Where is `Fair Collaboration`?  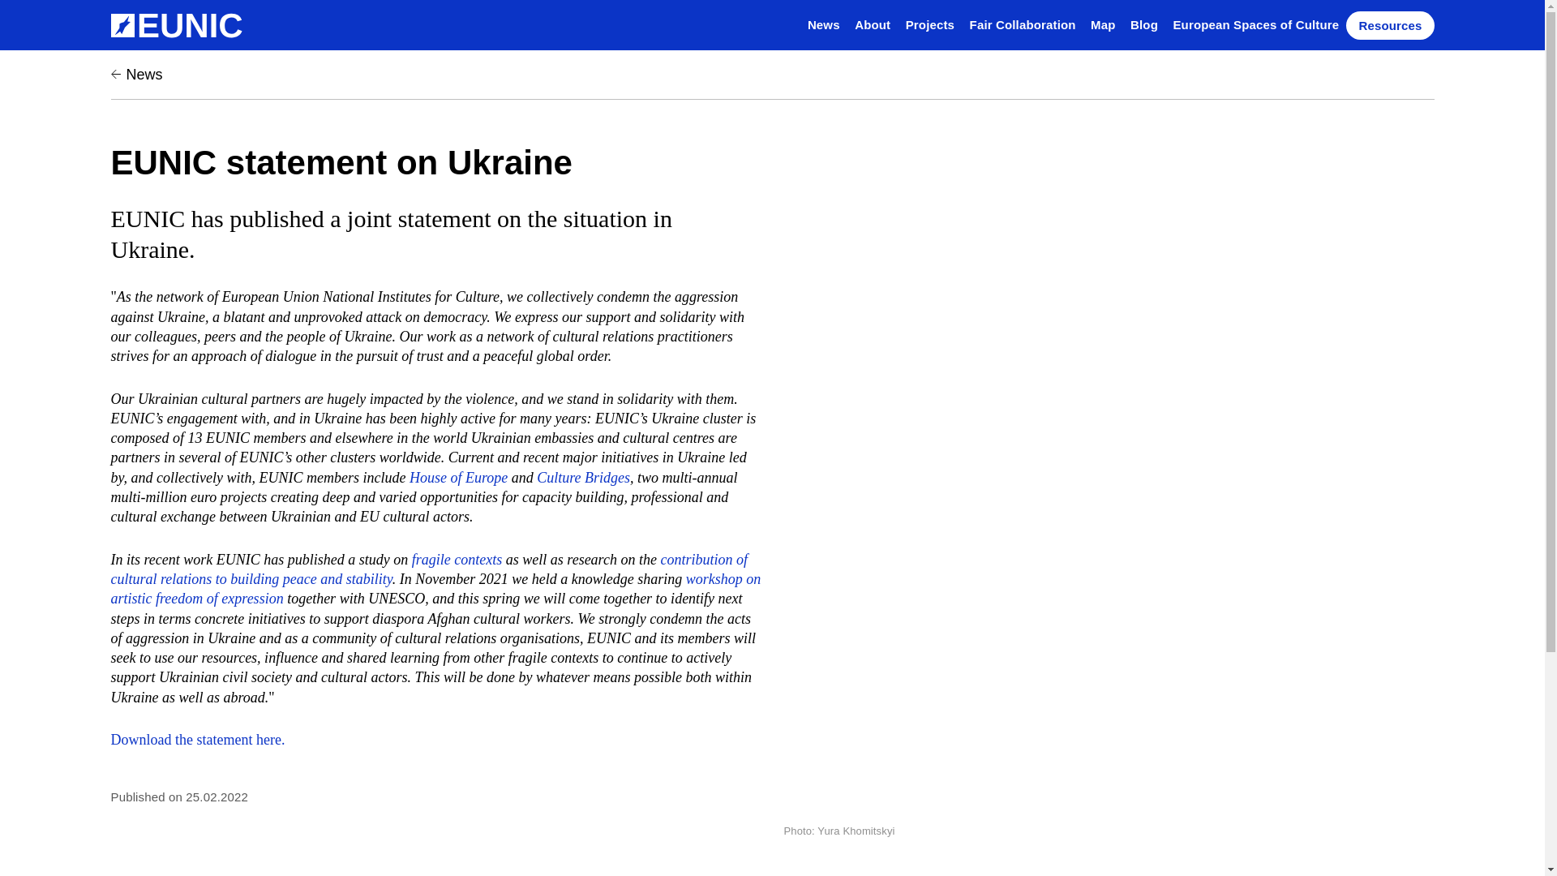 Fair Collaboration is located at coordinates (1023, 24).